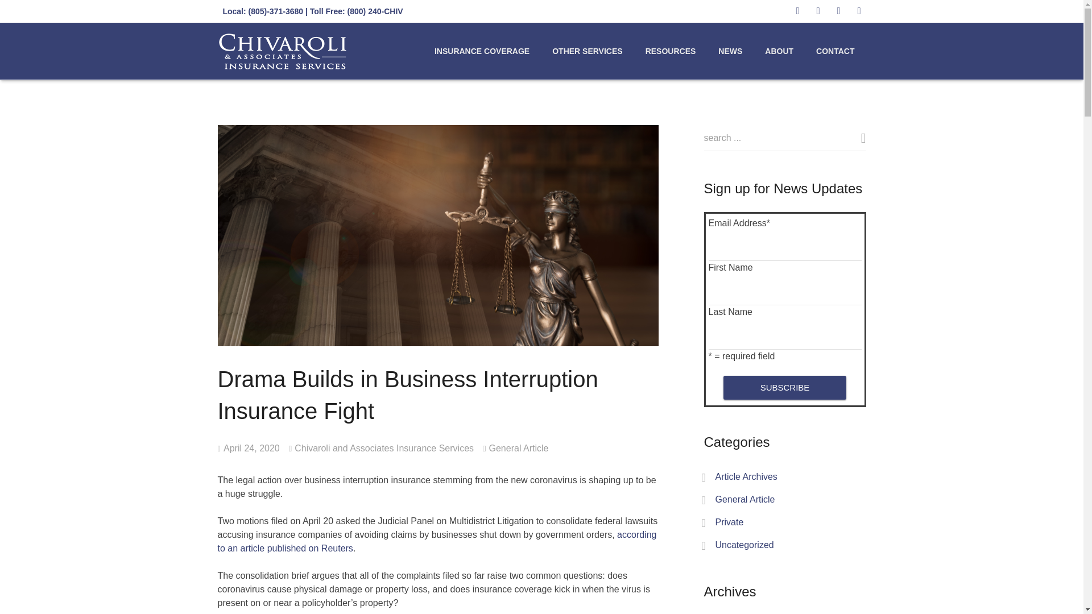 The height and width of the screenshot is (614, 1092). What do you see at coordinates (779, 51) in the screenshot?
I see `ABOUT` at bounding box center [779, 51].